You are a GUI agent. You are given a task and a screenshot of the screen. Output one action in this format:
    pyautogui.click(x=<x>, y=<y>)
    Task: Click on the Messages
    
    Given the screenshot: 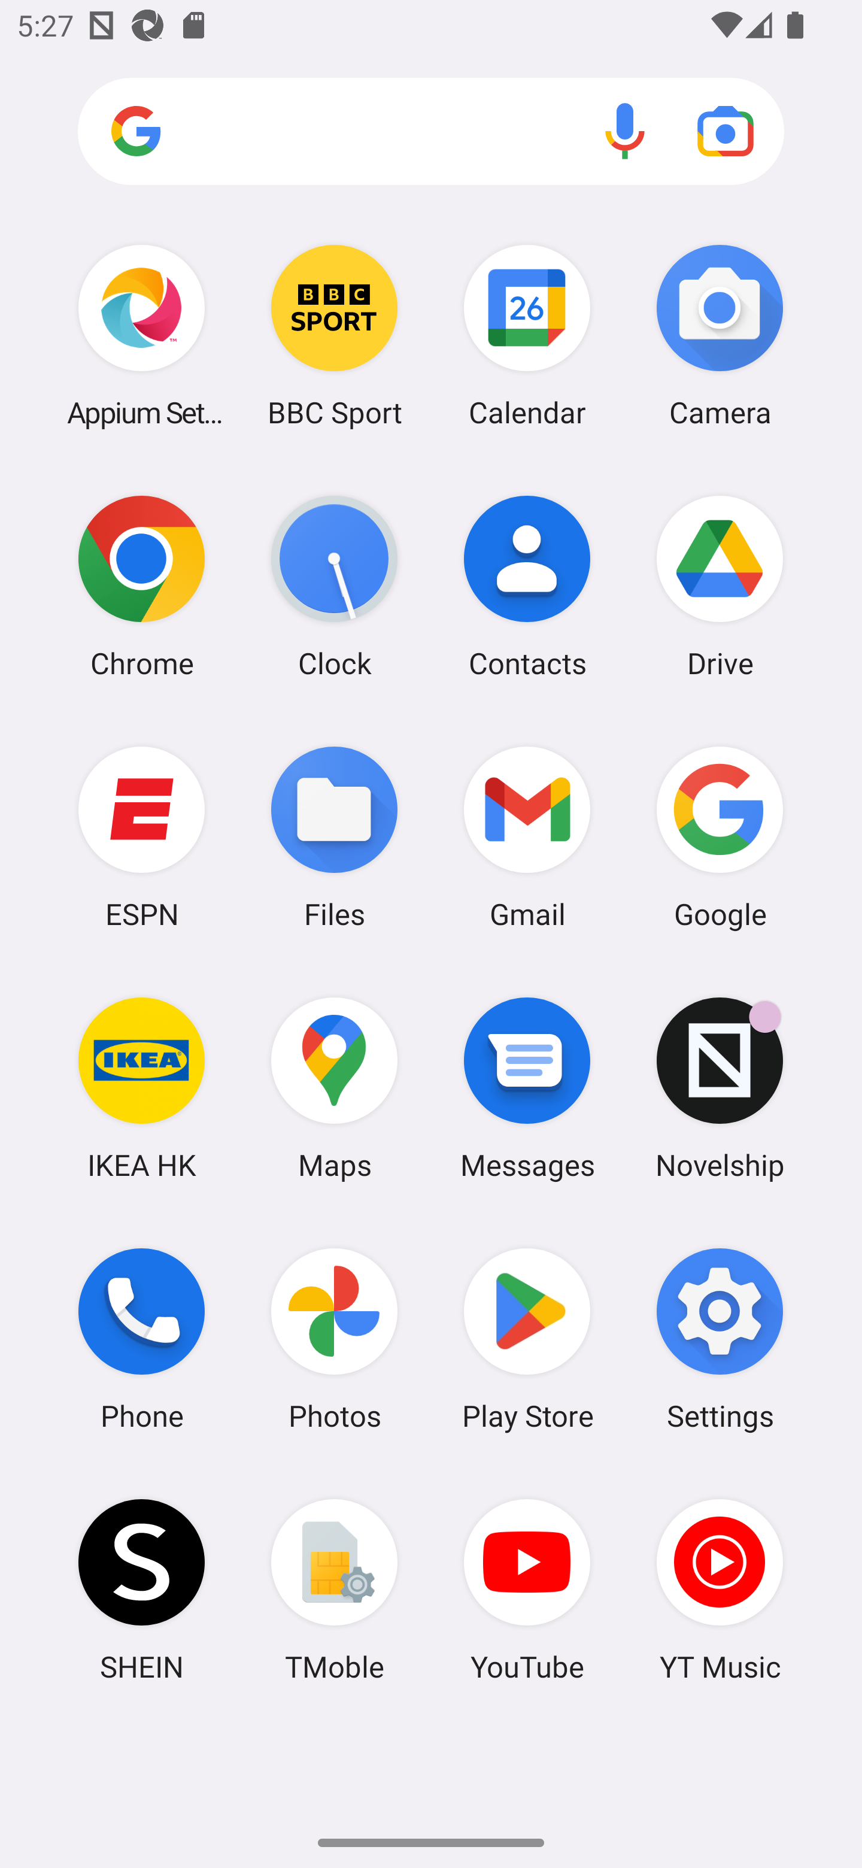 What is the action you would take?
    pyautogui.click(x=527, y=1088)
    